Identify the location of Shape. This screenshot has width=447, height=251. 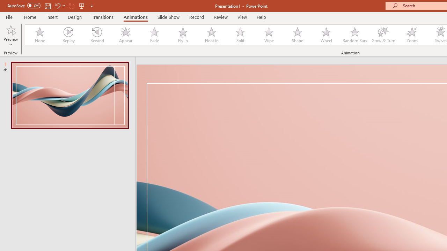
(298, 35).